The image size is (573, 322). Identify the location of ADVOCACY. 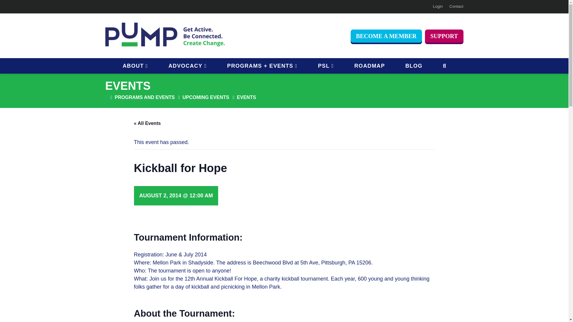
(187, 66).